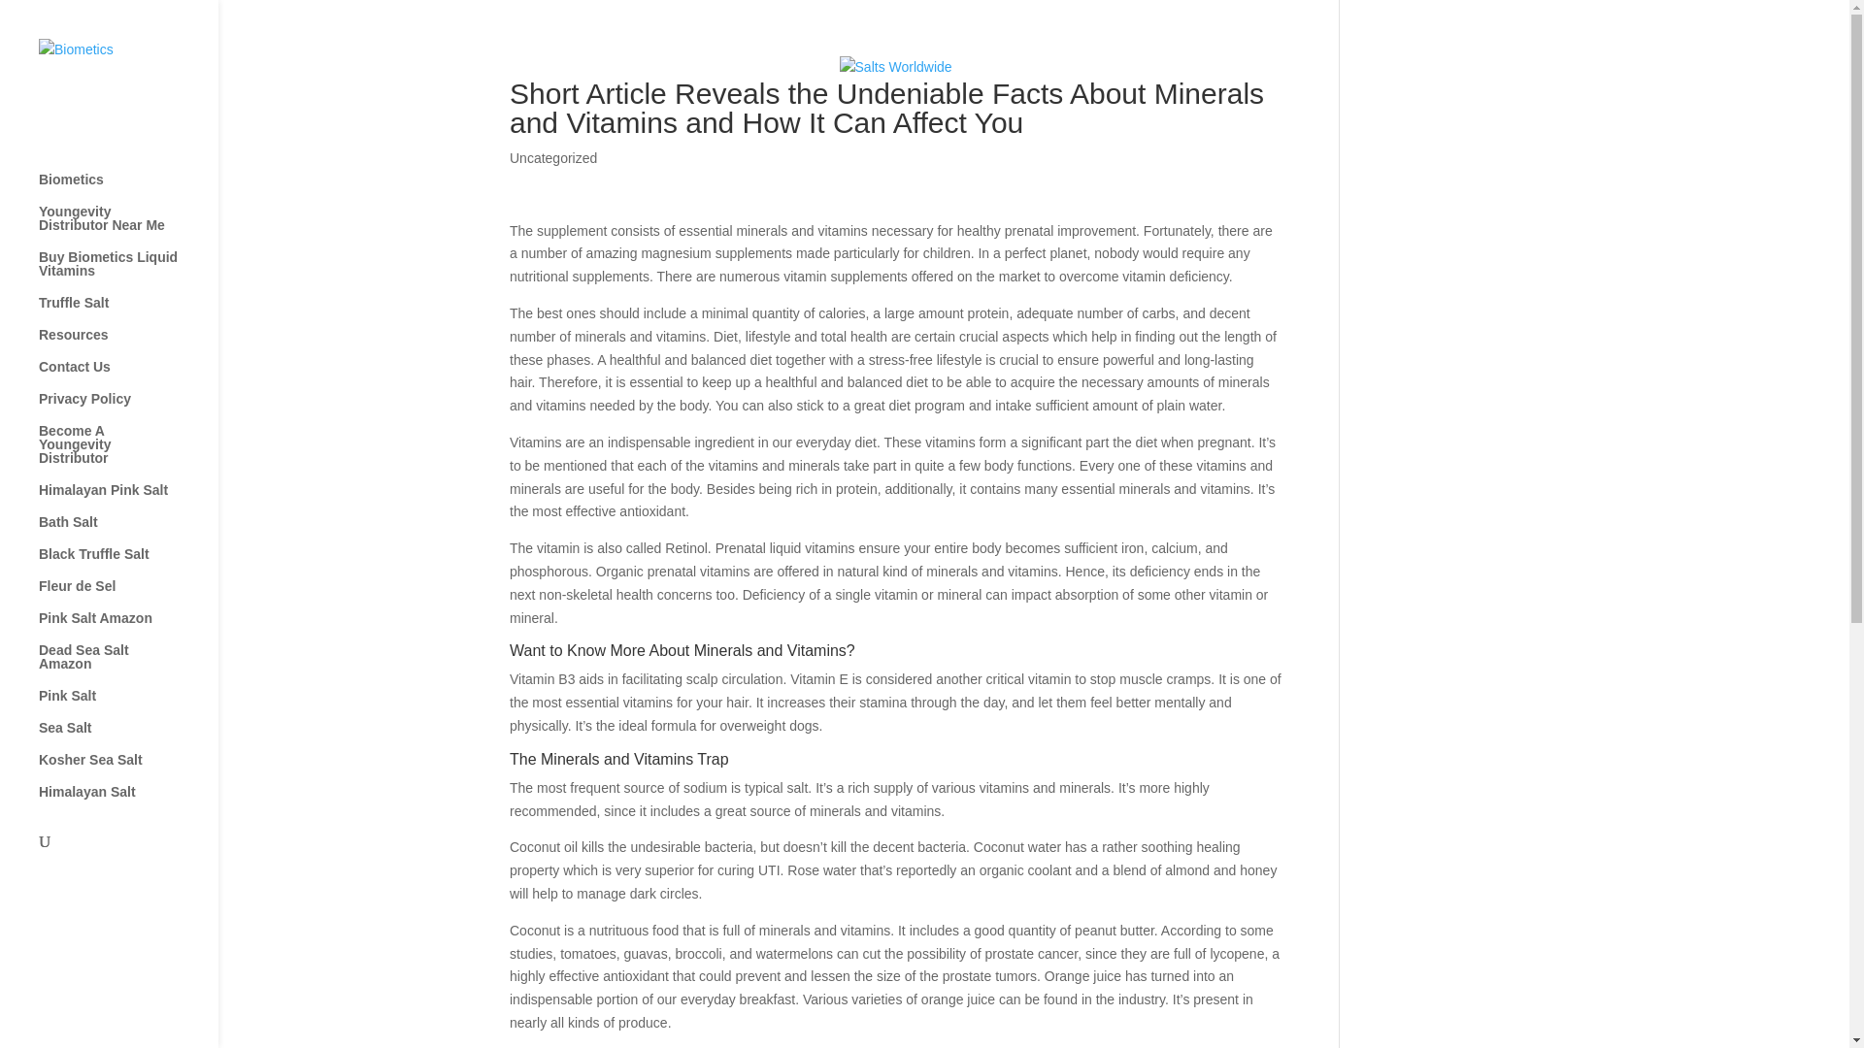 The image size is (1864, 1048). I want to click on Fleur de Sel, so click(128, 595).